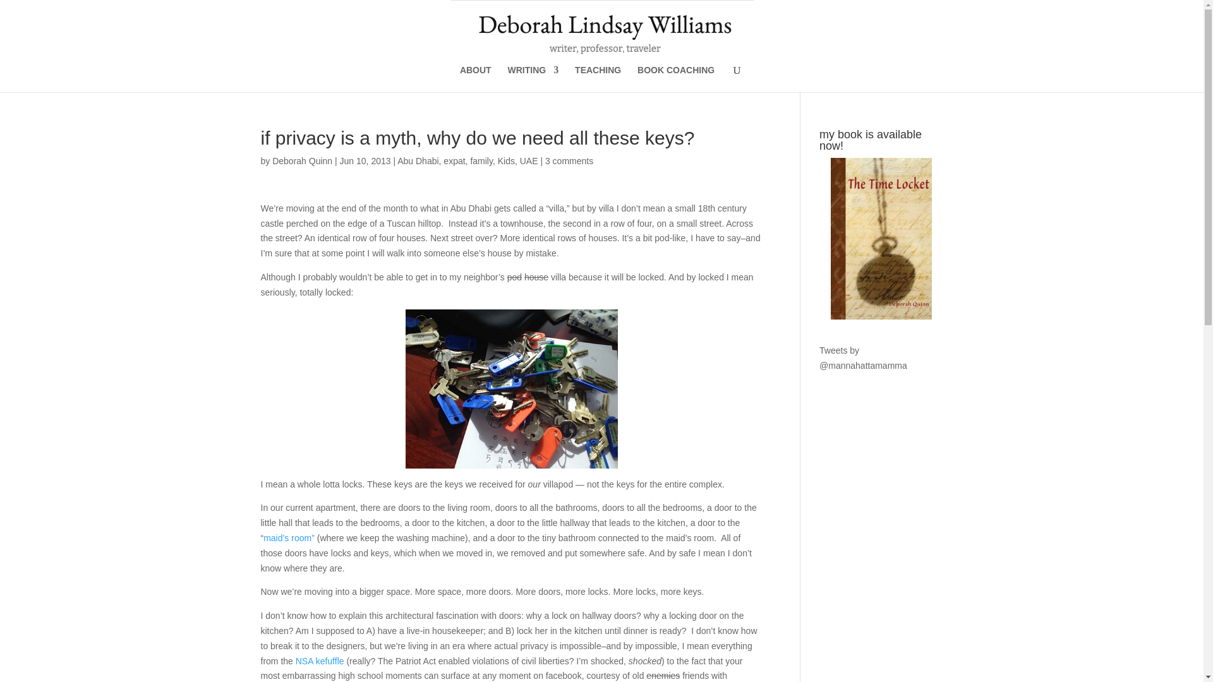 The width and height of the screenshot is (1213, 682). Describe the element at coordinates (676, 78) in the screenshot. I see `BOOK COACHING` at that location.